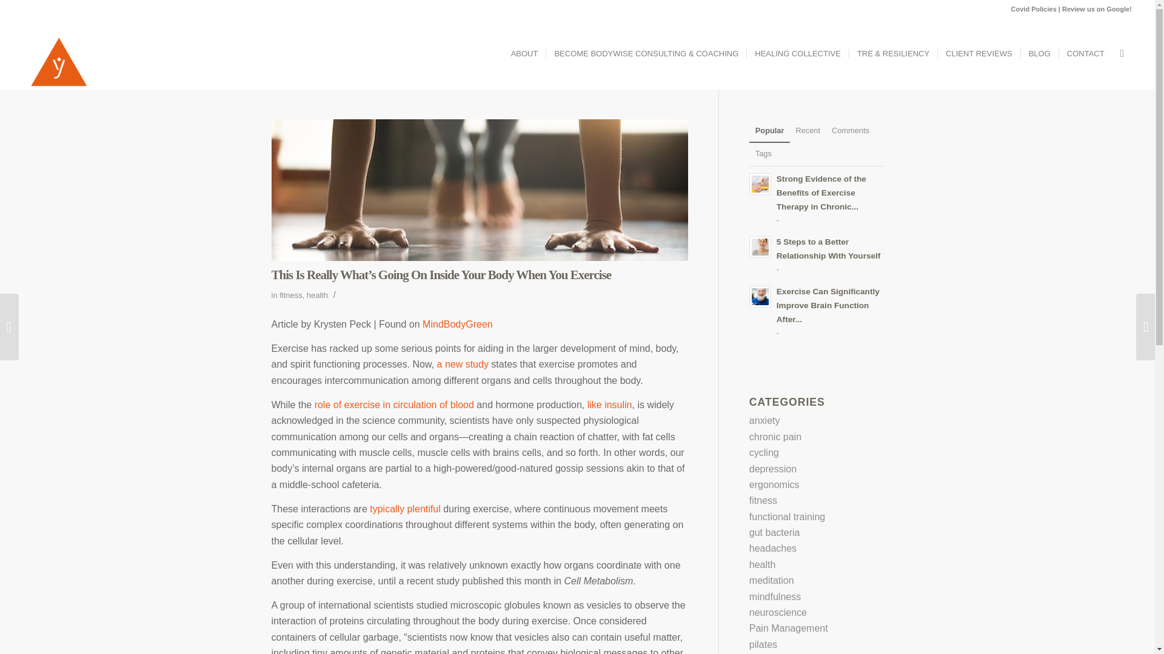  I want to click on typically plentiful, so click(816, 254).